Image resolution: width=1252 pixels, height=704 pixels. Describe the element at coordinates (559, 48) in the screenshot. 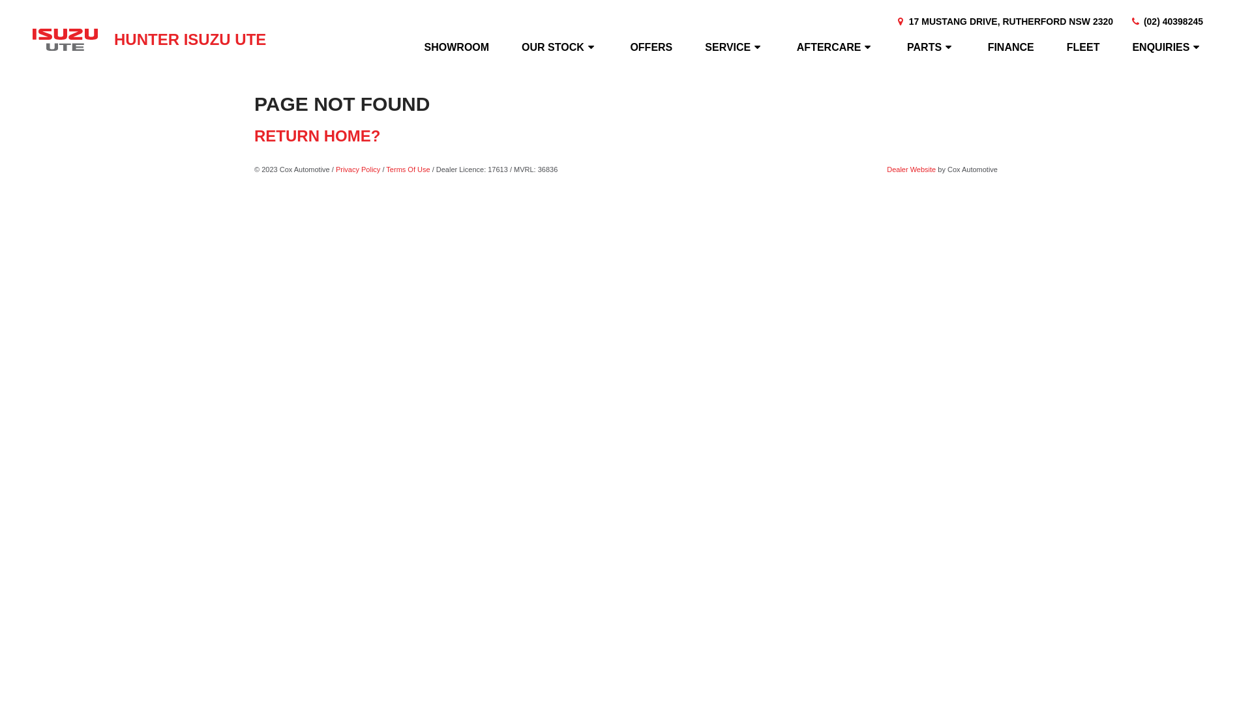

I see `OUR STOCK` at that location.